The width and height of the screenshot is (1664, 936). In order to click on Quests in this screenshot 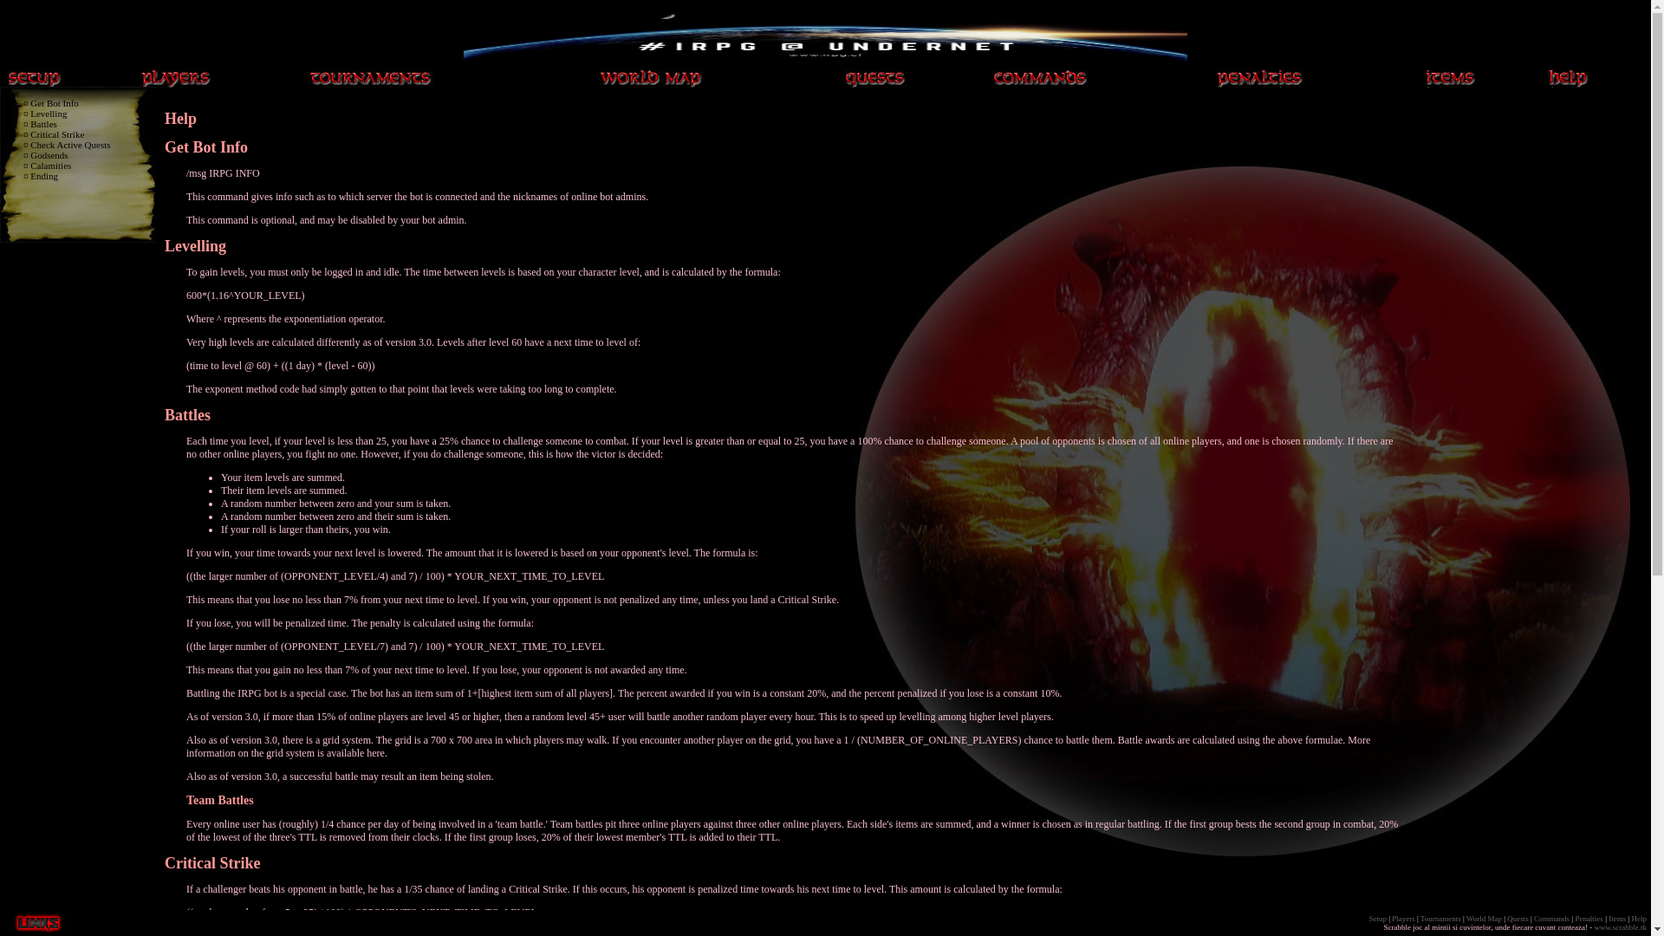, I will do `click(1518, 919)`.